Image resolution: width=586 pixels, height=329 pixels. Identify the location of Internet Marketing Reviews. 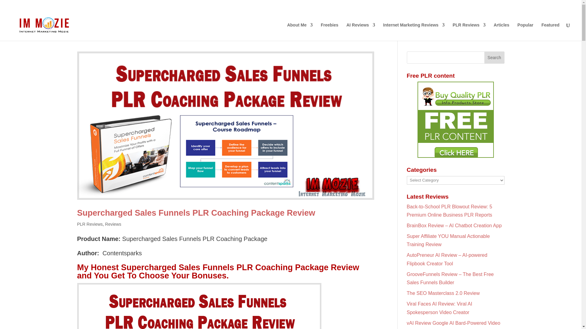
(414, 32).